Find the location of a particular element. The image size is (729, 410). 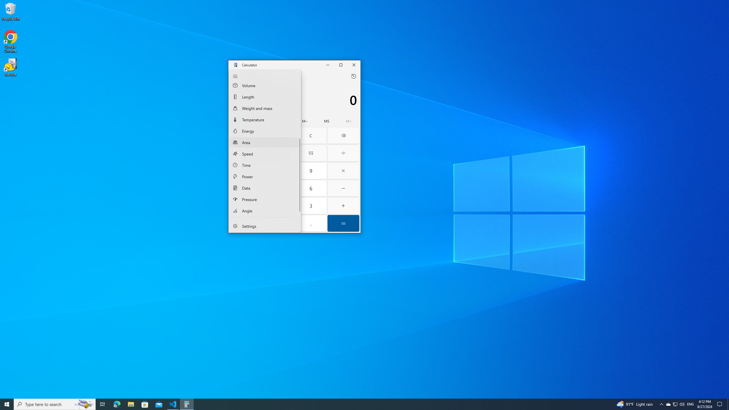

Show desktop is located at coordinates (728, 404).